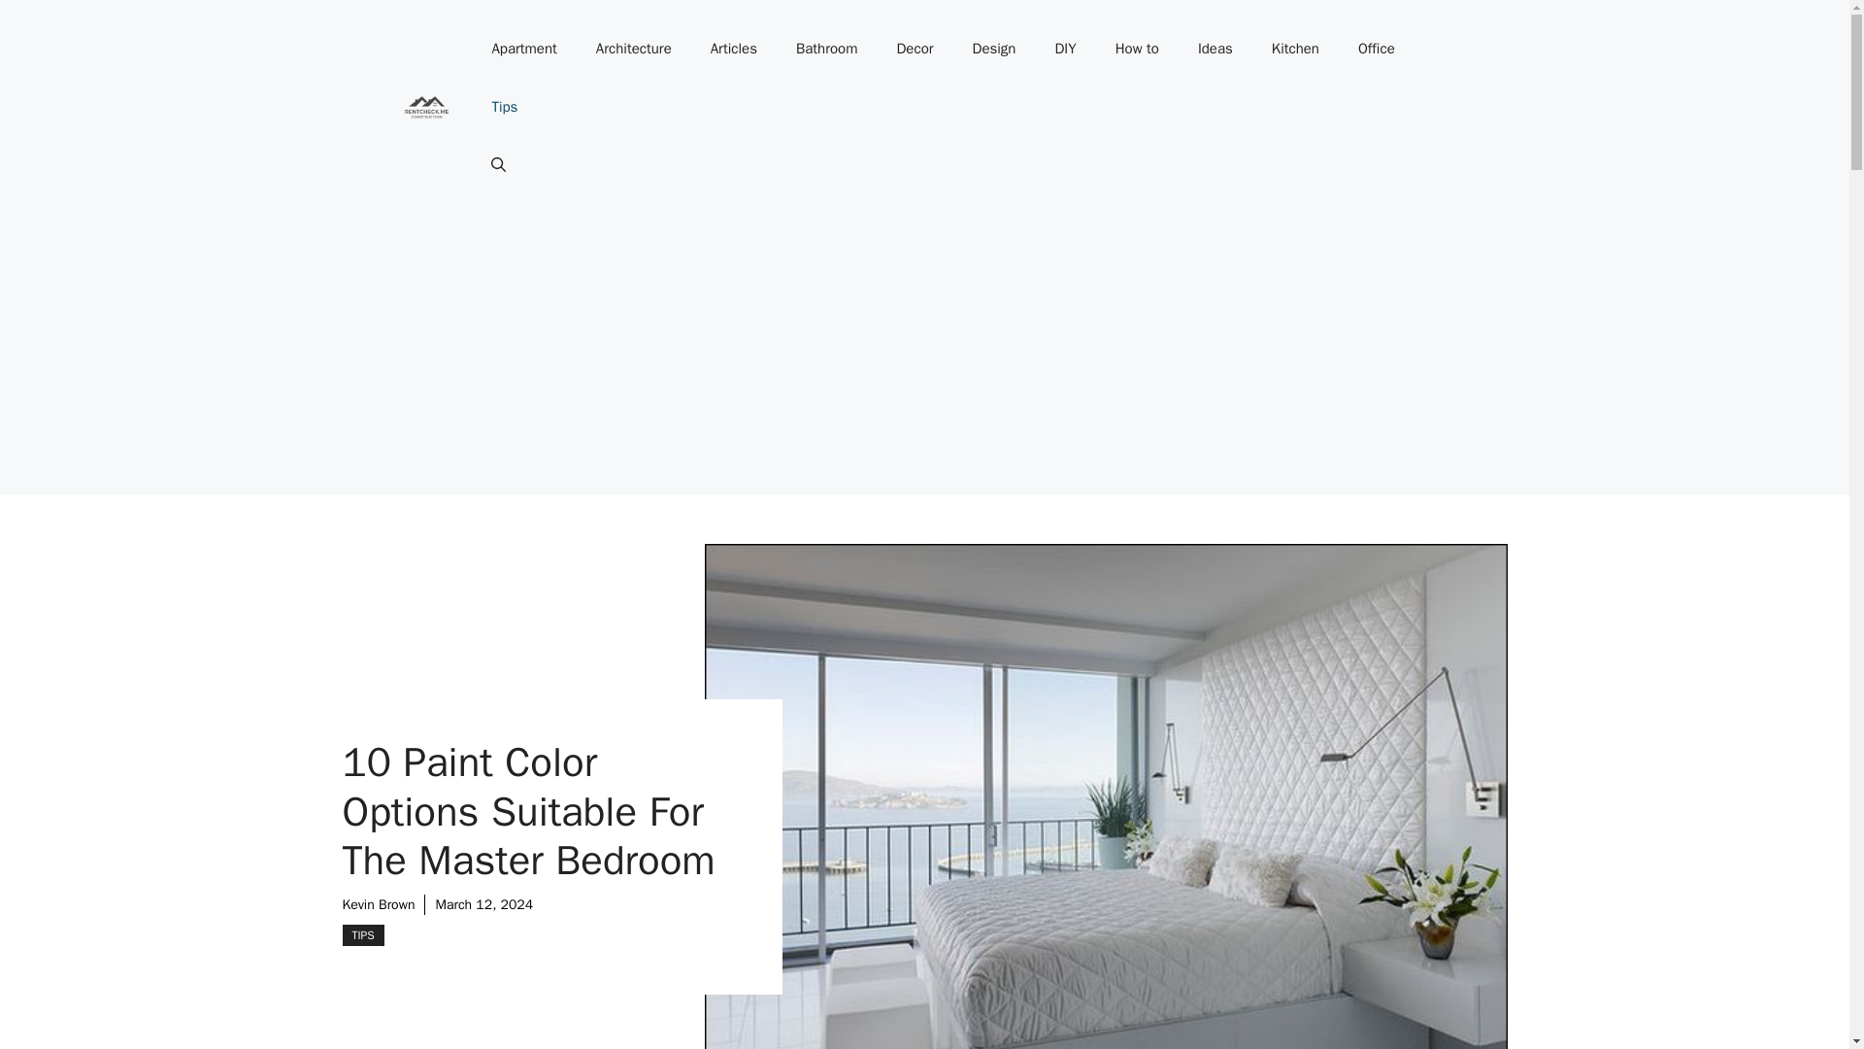 The width and height of the screenshot is (1864, 1049). What do you see at coordinates (1295, 49) in the screenshot?
I see `Kitchen` at bounding box center [1295, 49].